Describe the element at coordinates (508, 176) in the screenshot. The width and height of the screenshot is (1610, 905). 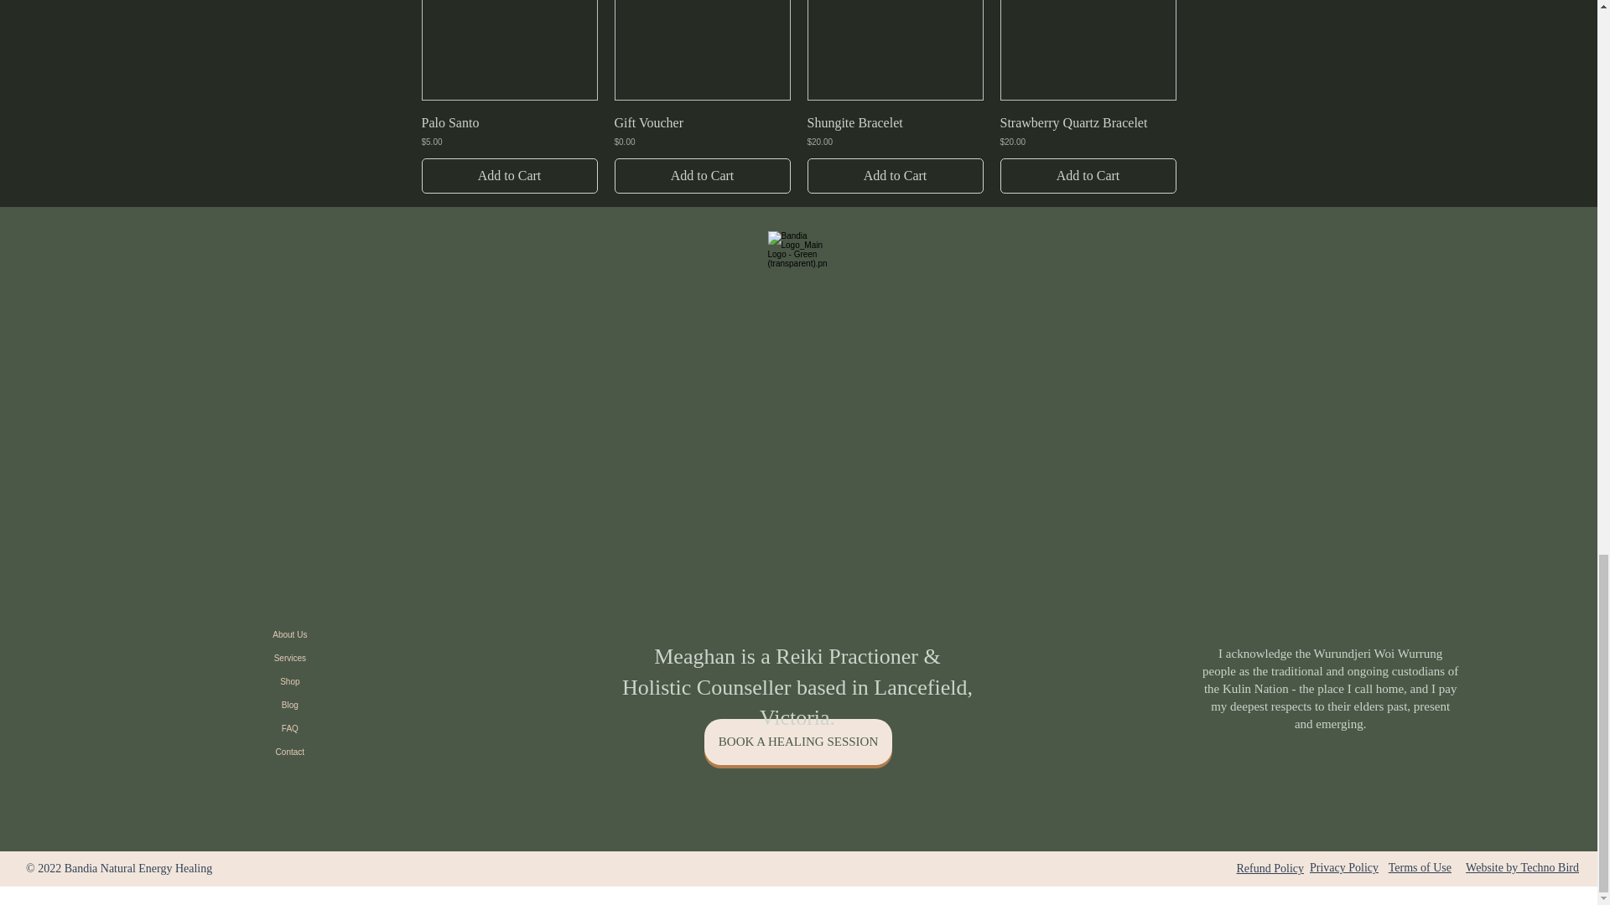
I see `Add to Cart` at that location.